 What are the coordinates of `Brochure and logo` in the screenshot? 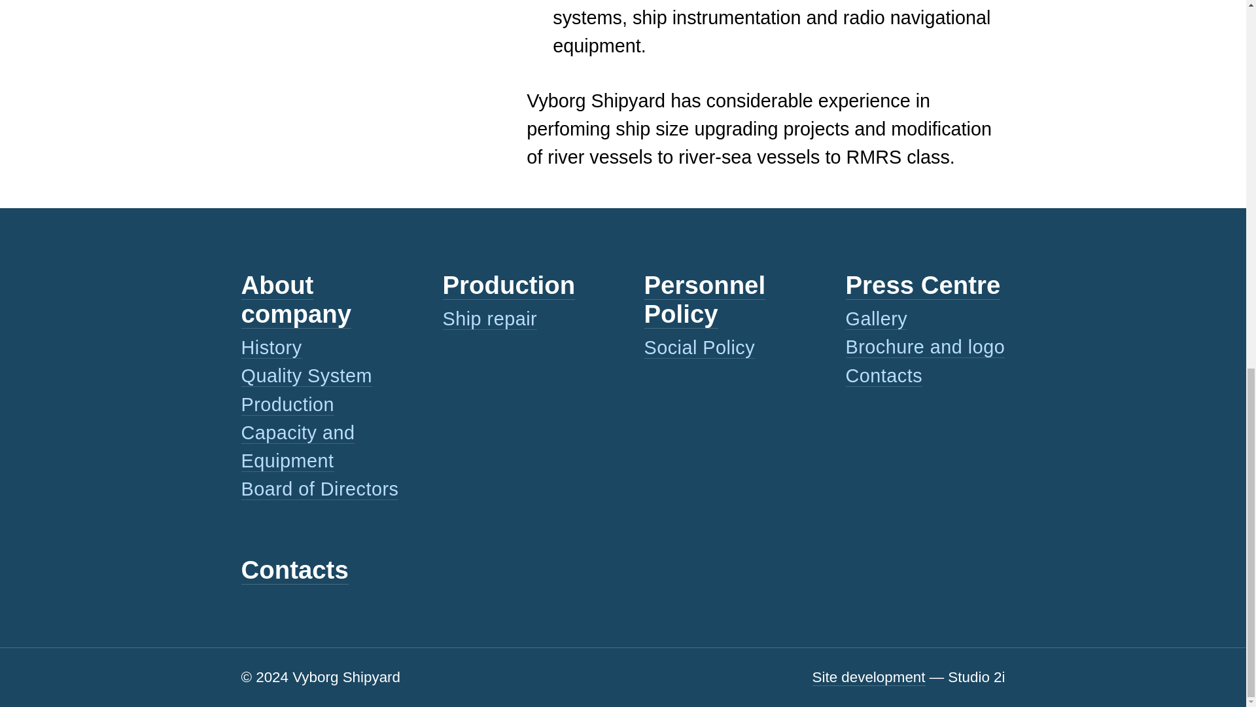 It's located at (925, 347).